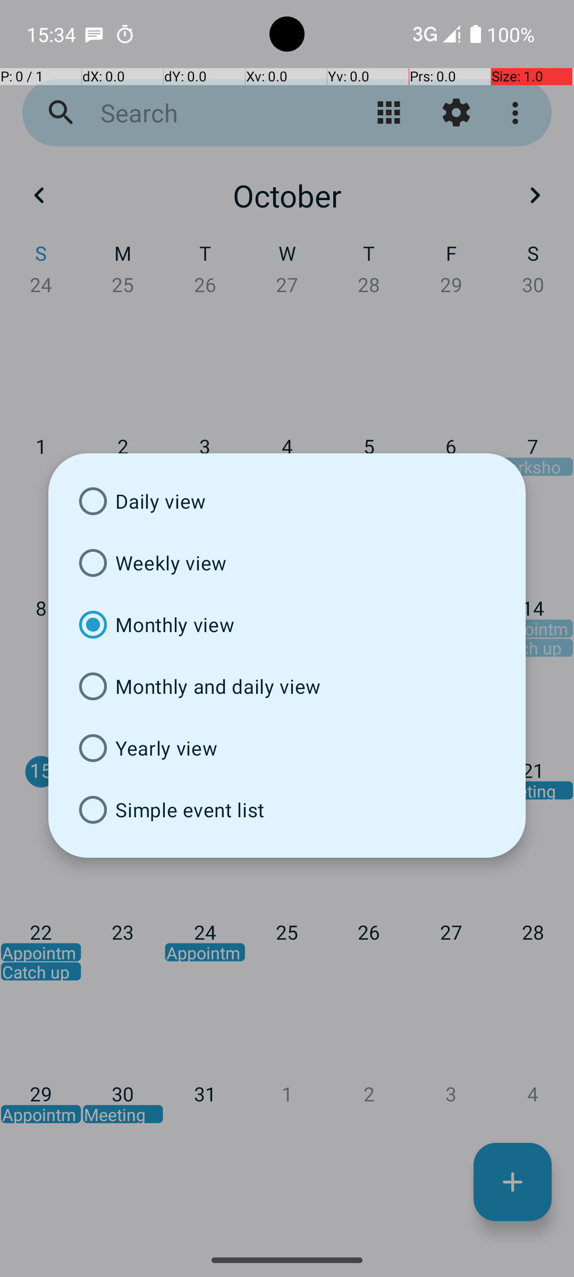  I want to click on Monthly and daily view, so click(287, 686).